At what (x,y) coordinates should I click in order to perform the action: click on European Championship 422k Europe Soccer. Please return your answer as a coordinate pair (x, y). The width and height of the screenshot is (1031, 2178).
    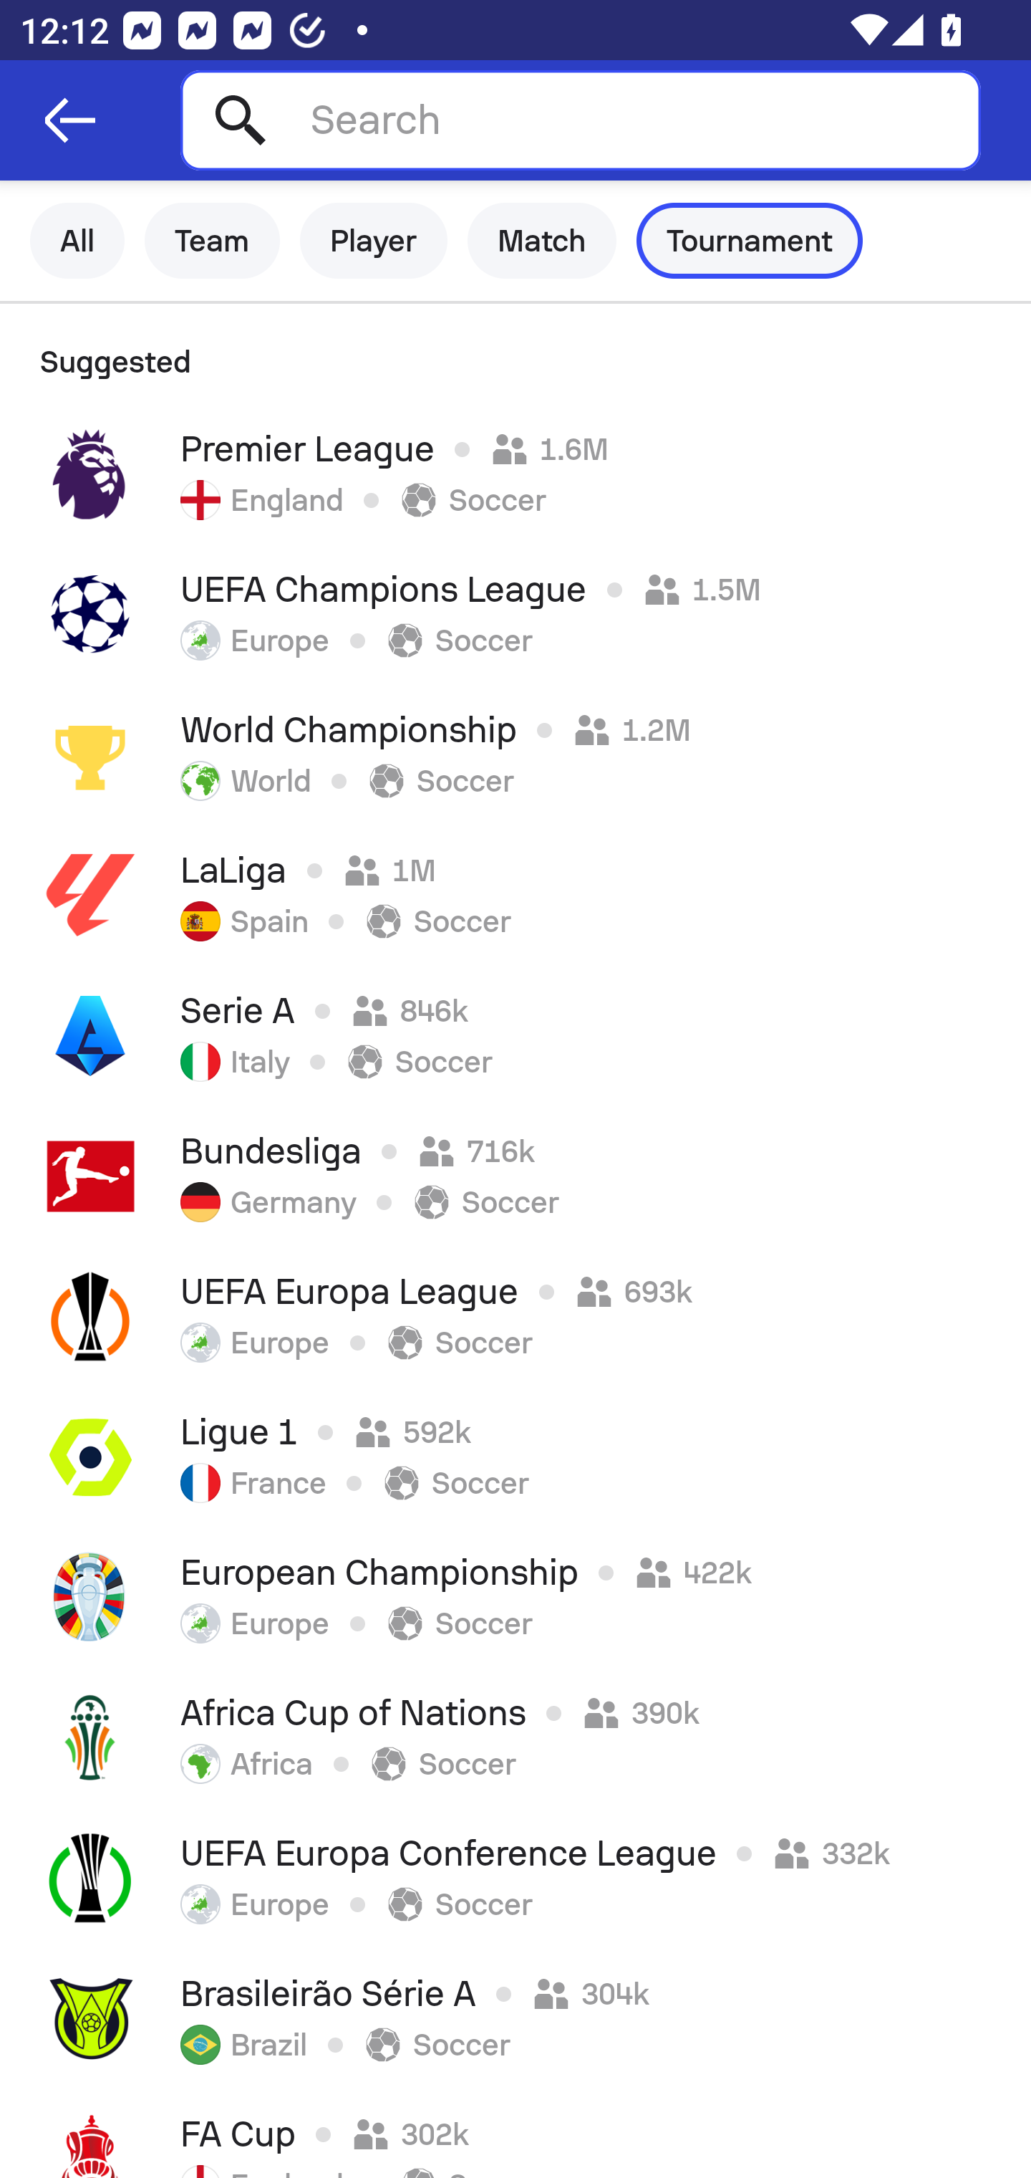
    Looking at the image, I should click on (515, 1598).